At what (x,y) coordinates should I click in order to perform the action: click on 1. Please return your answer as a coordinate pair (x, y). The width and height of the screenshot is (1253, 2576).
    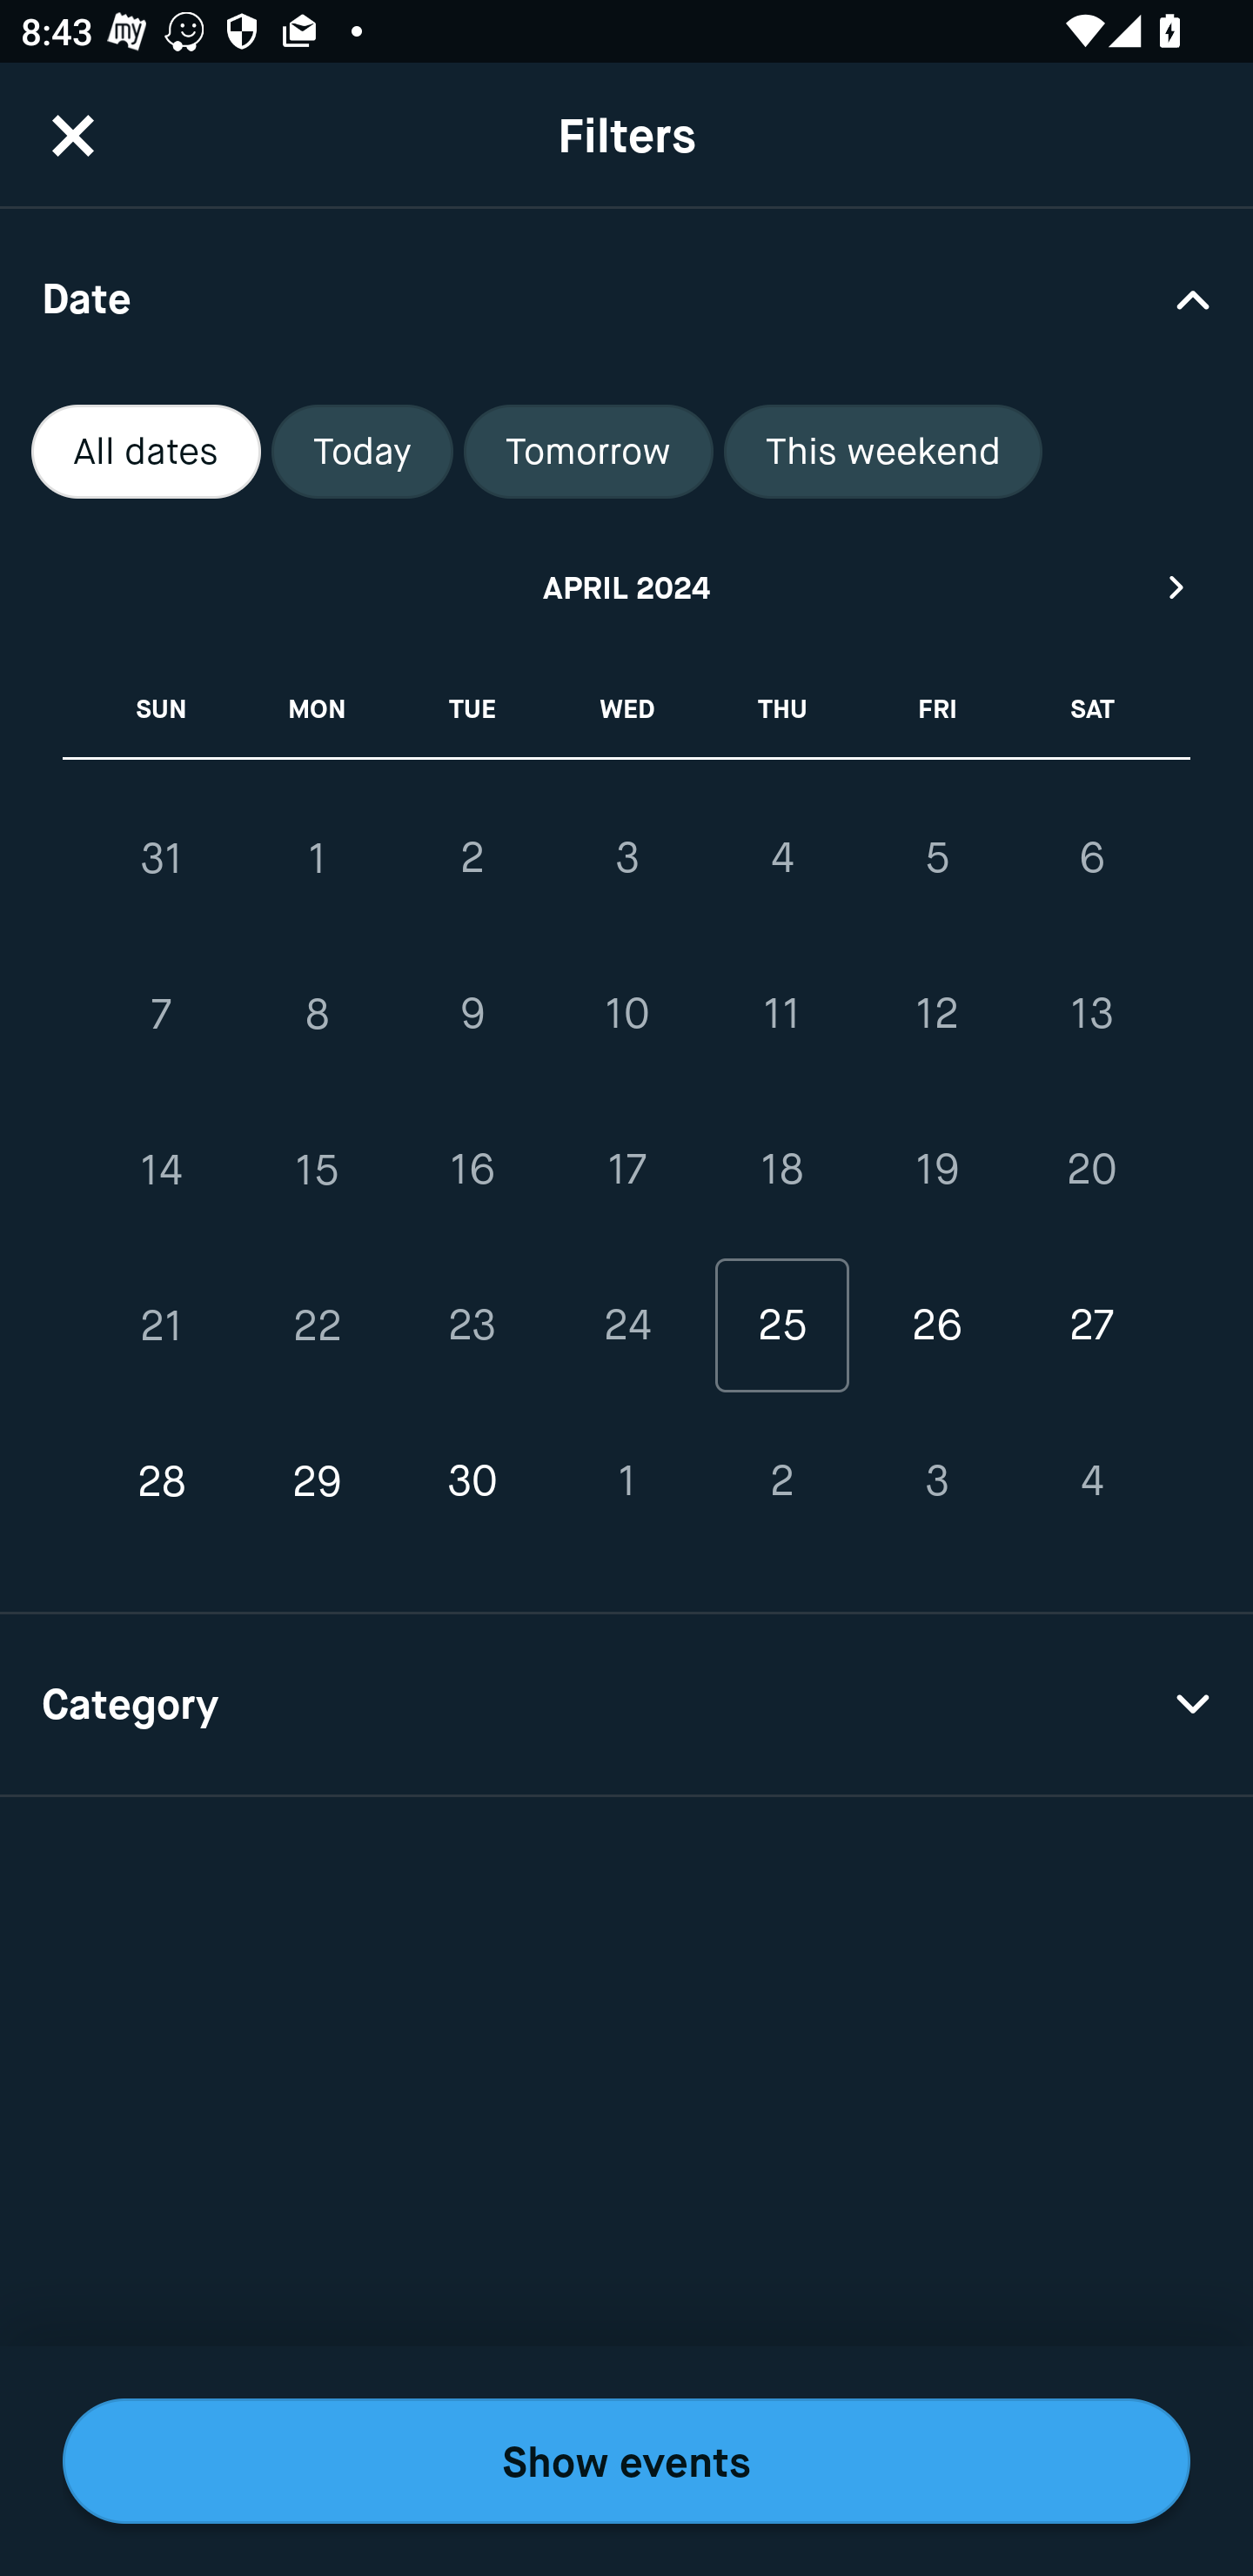
    Looking at the image, I should click on (317, 858).